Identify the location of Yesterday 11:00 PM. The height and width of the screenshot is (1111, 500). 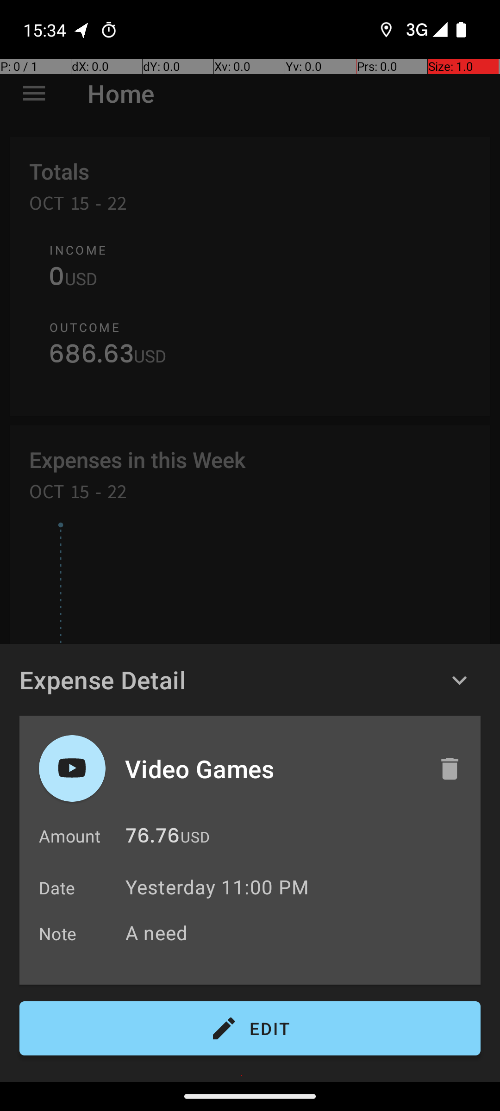
(217, 887).